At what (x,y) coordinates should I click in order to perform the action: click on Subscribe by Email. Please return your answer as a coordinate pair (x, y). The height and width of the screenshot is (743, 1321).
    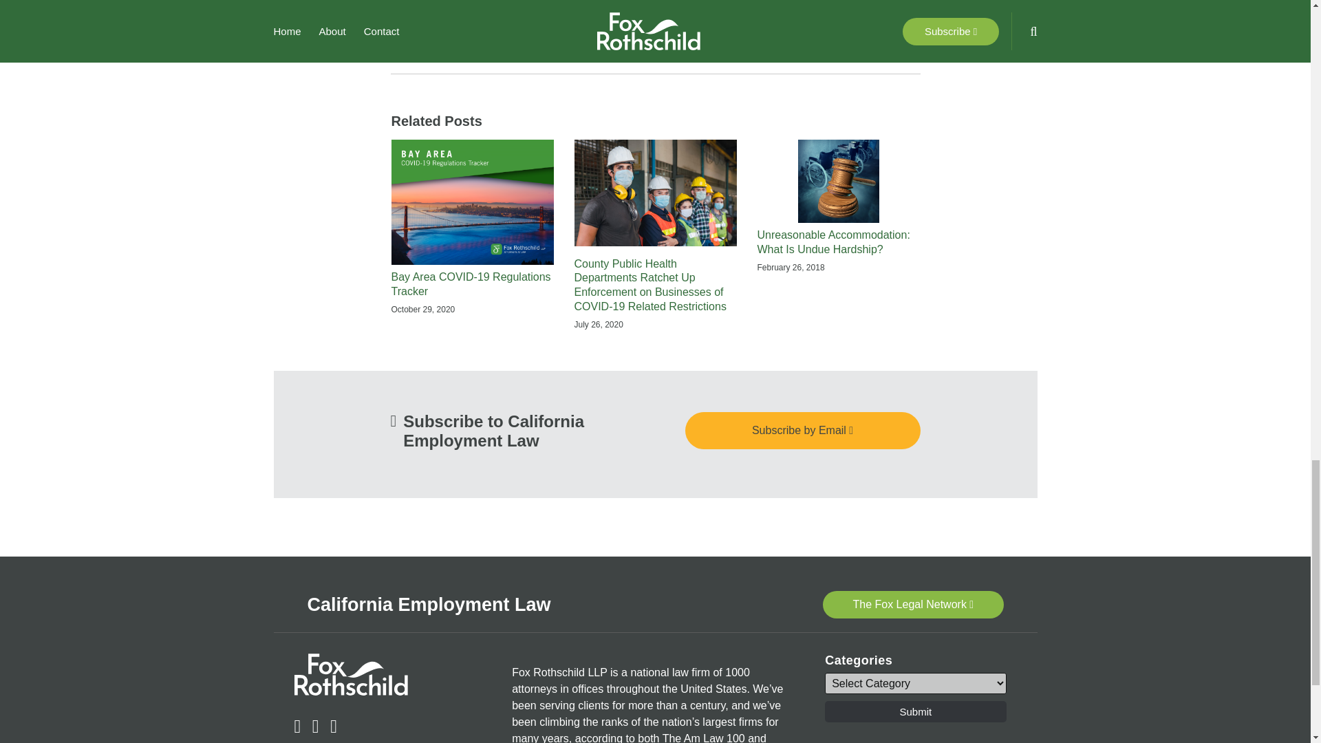
    Looking at the image, I should click on (803, 430).